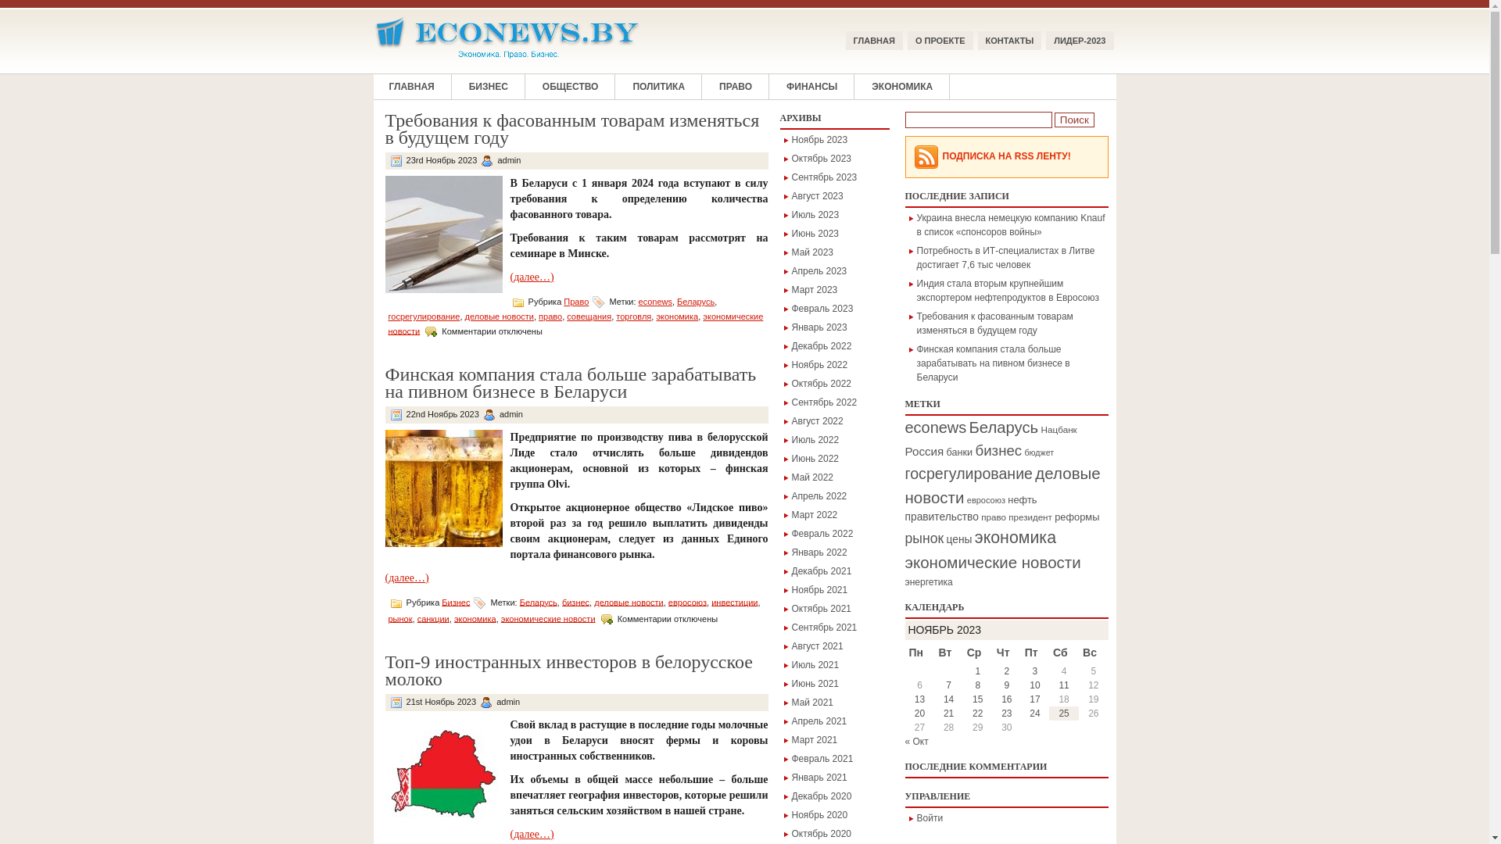  I want to click on 8, so click(977, 685).